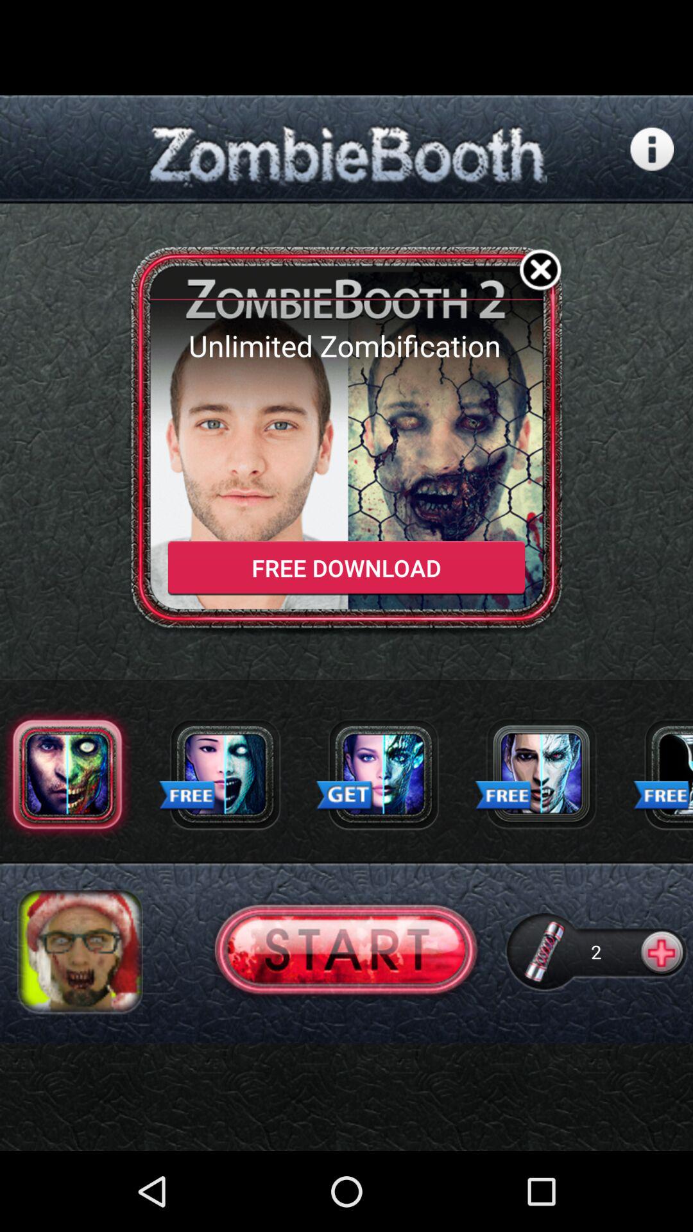 This screenshot has width=693, height=1232. Describe the element at coordinates (346, 441) in the screenshot. I see `click on the image at middle of the page` at that location.